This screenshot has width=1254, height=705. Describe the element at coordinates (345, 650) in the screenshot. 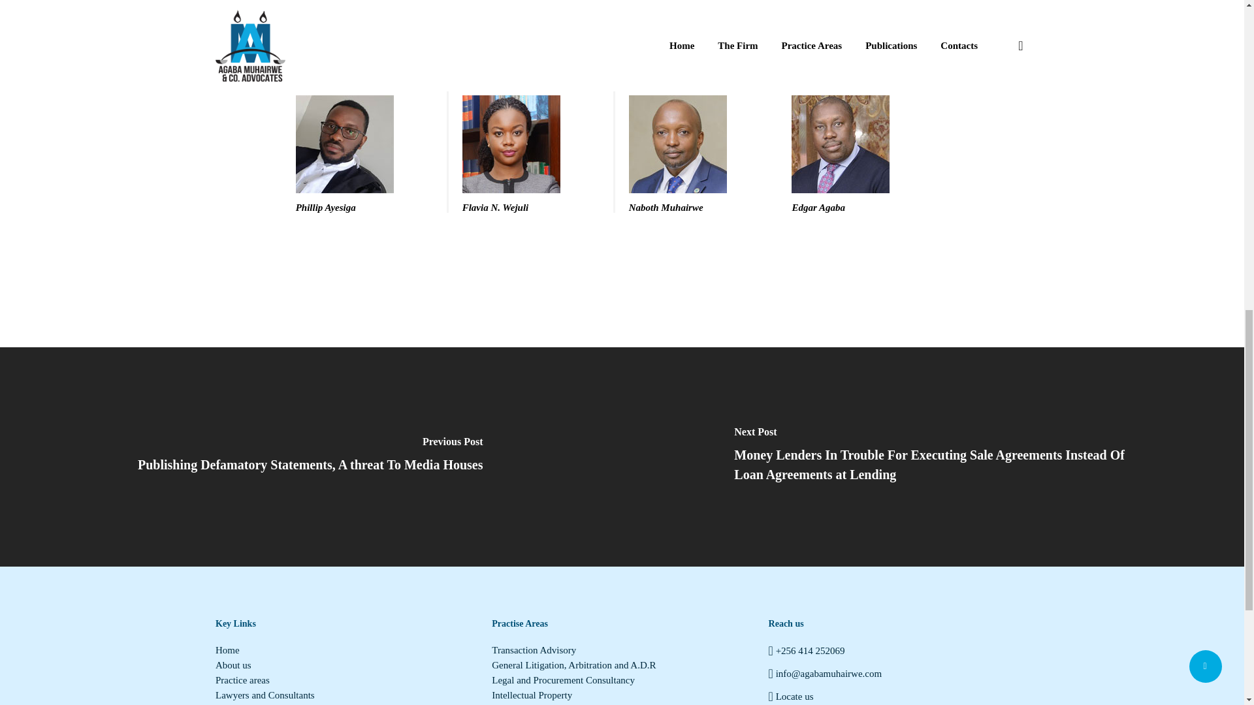

I see `Home` at that location.